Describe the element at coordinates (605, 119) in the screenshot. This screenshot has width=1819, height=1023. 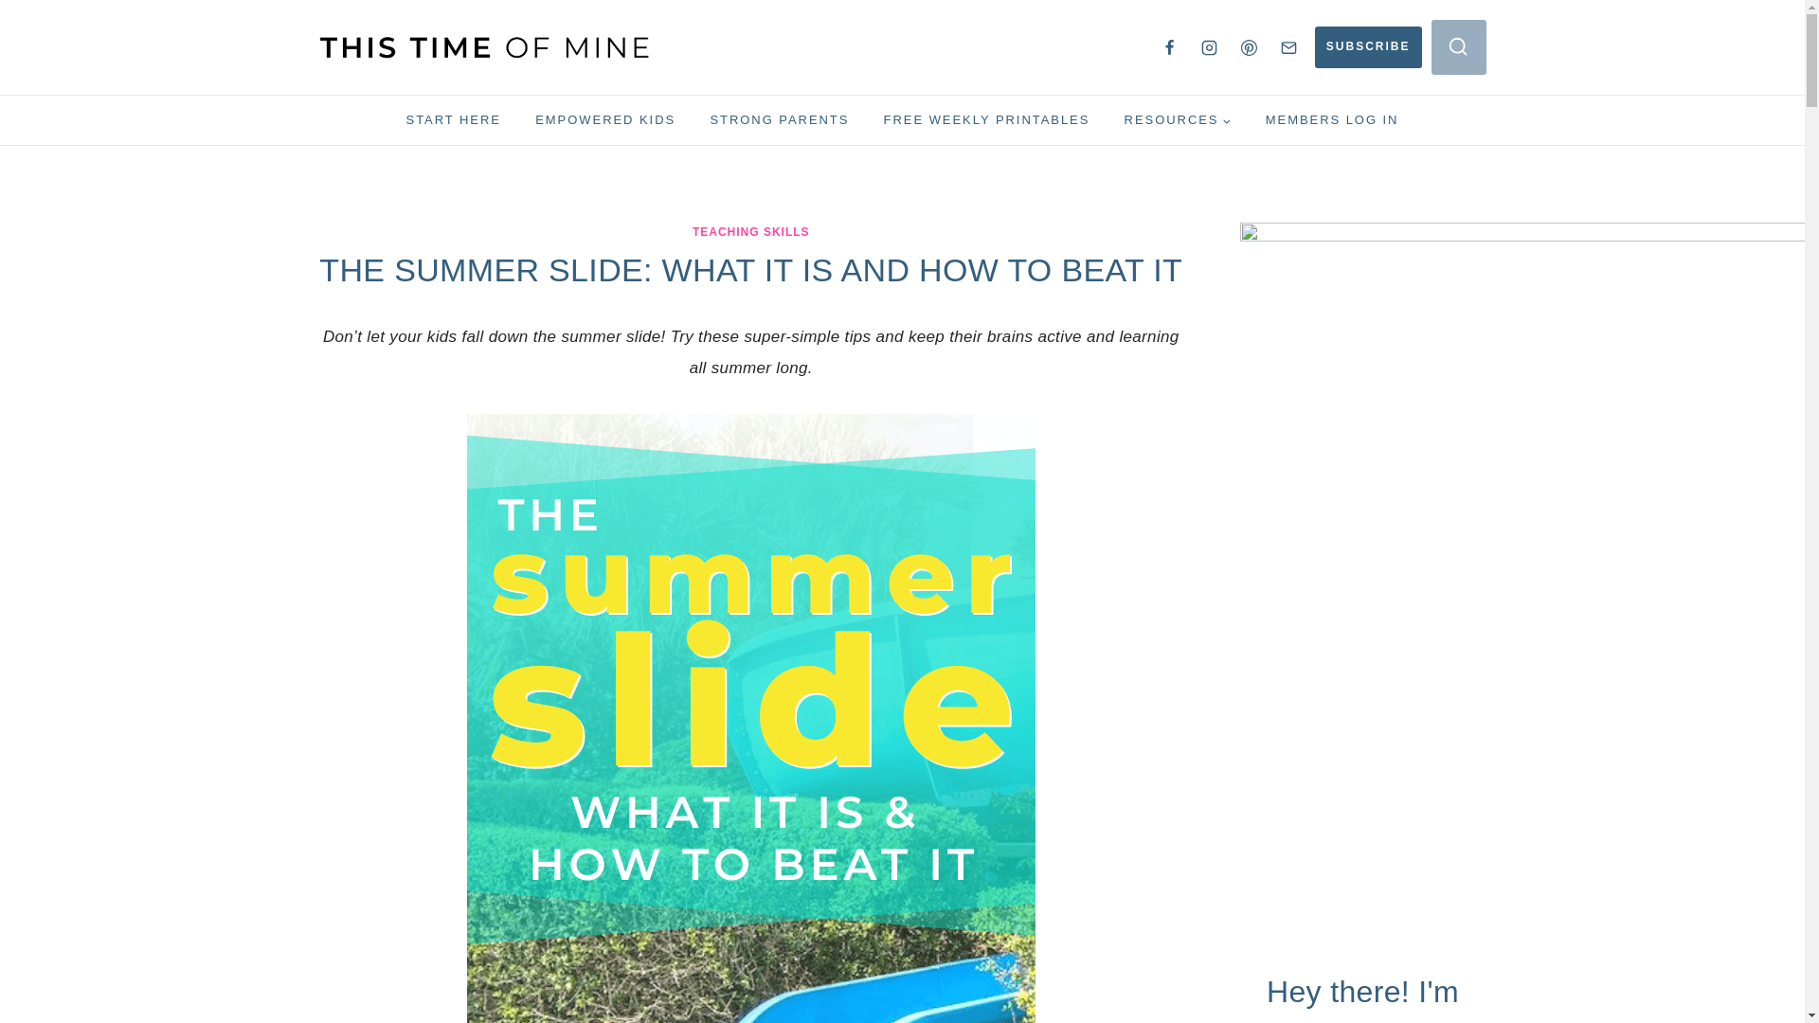
I see `EMPOWERED KIDS` at that location.